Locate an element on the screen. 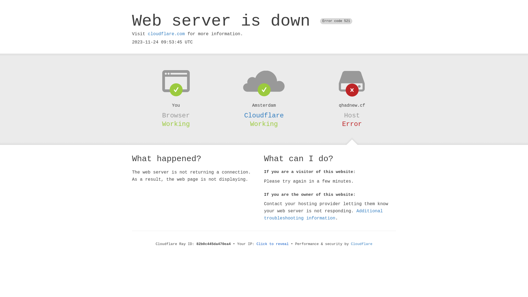 The width and height of the screenshot is (528, 297). Click to reveal is located at coordinates (273, 244).